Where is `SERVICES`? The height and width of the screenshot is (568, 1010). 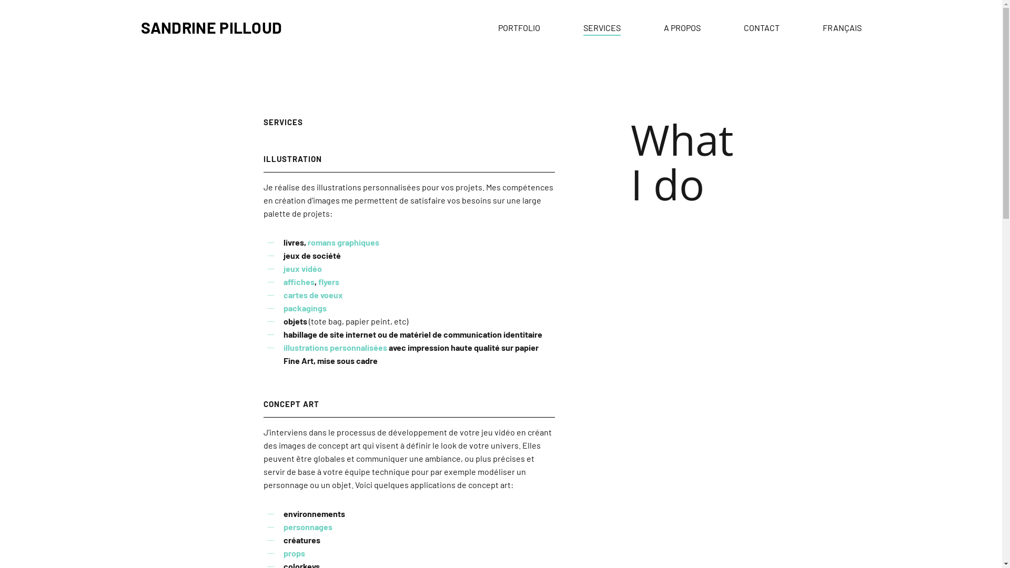 SERVICES is located at coordinates (602, 27).